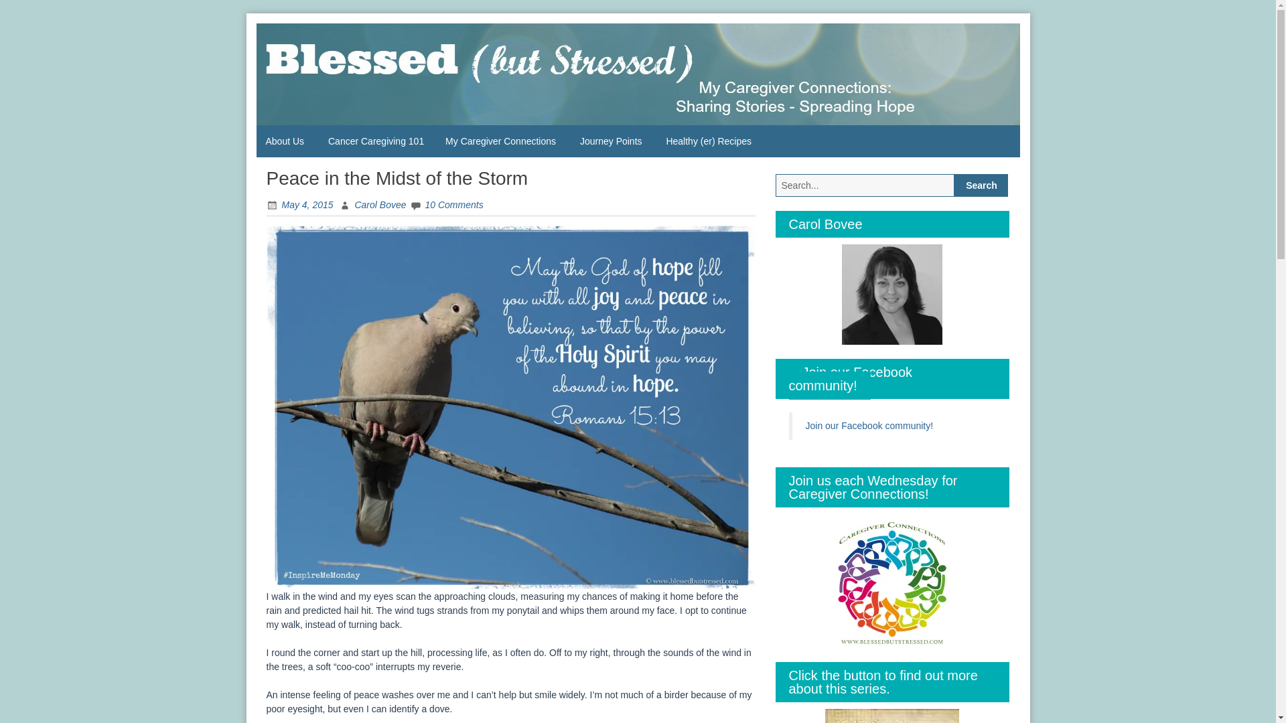 Image resolution: width=1286 pixels, height=723 pixels. I want to click on May 4, 2015, so click(299, 205).